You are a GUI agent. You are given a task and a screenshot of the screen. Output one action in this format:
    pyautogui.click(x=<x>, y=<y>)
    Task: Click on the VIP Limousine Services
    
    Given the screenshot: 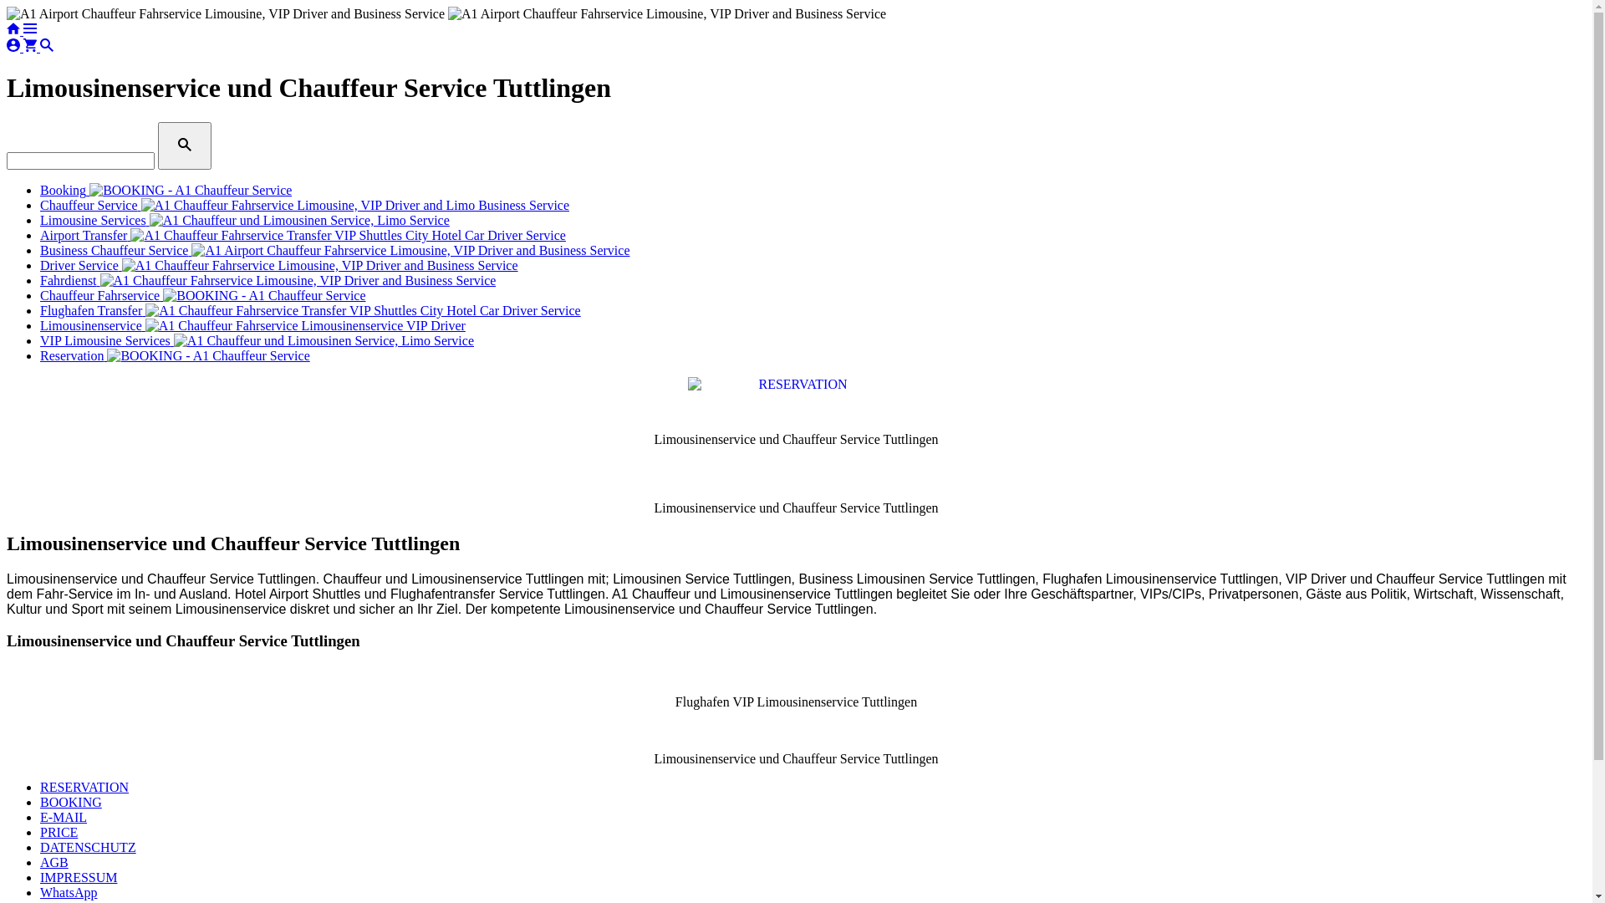 What is the action you would take?
    pyautogui.click(x=257, y=341)
    